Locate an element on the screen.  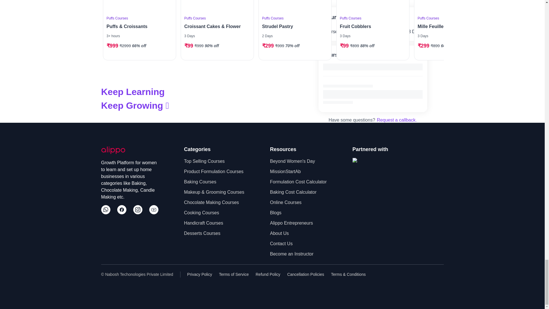
Mille Feuille is located at coordinates (448, 26).